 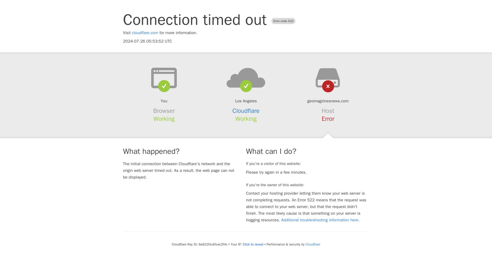 I want to click on cloudflare.com, so click(x=145, y=33).